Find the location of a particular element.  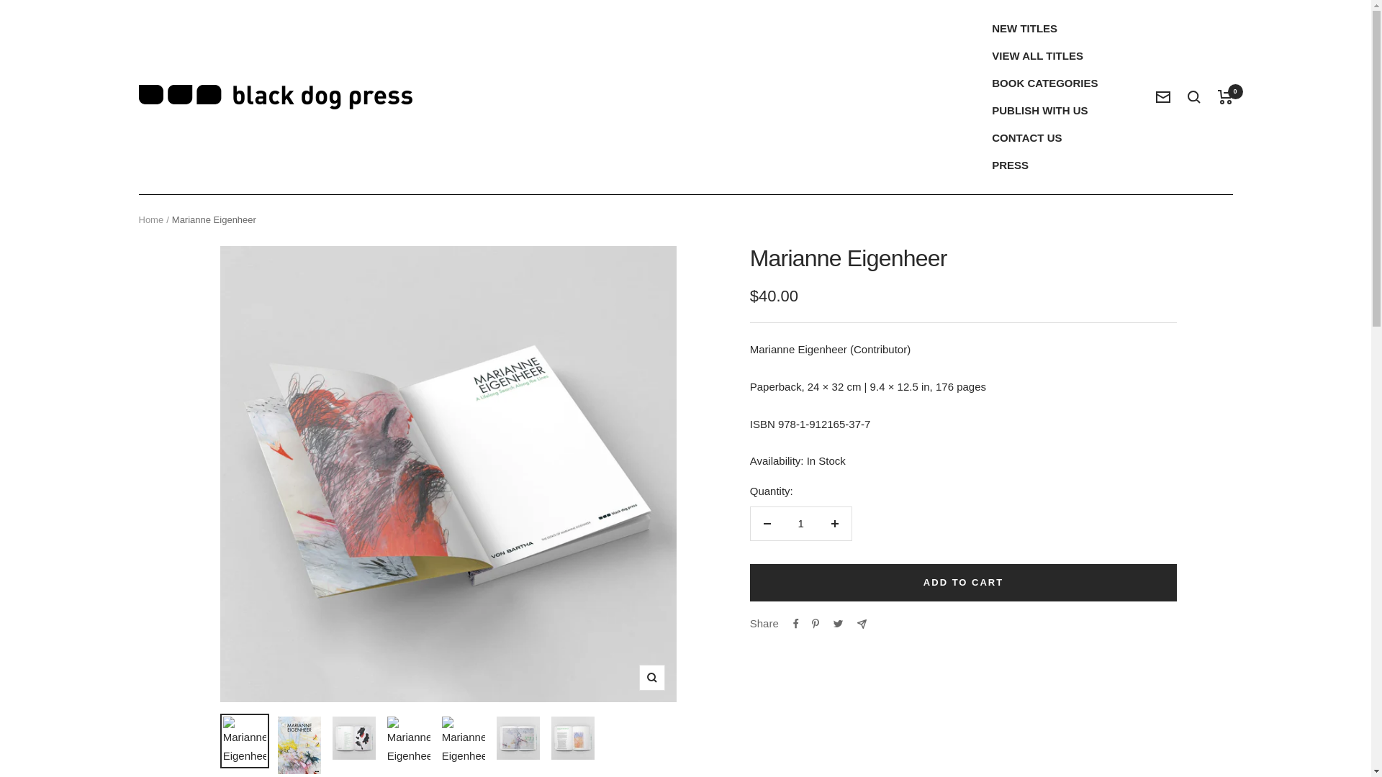

PUBLISH WITH US is located at coordinates (1039, 111).